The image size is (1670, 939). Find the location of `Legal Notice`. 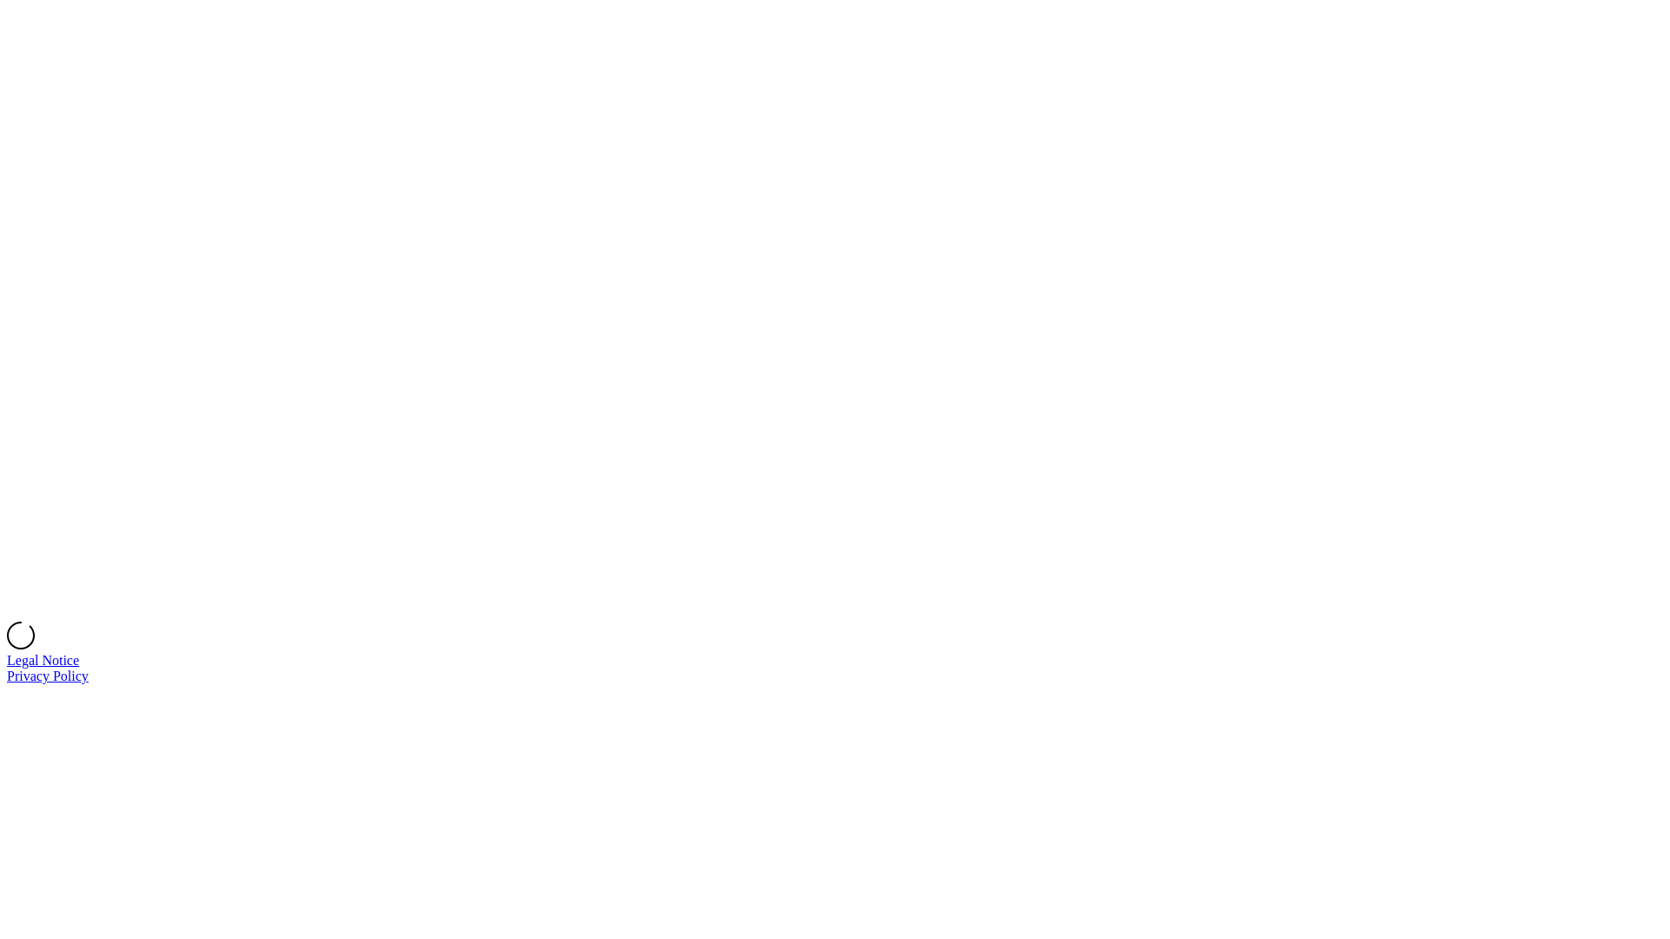

Legal Notice is located at coordinates (43, 661).